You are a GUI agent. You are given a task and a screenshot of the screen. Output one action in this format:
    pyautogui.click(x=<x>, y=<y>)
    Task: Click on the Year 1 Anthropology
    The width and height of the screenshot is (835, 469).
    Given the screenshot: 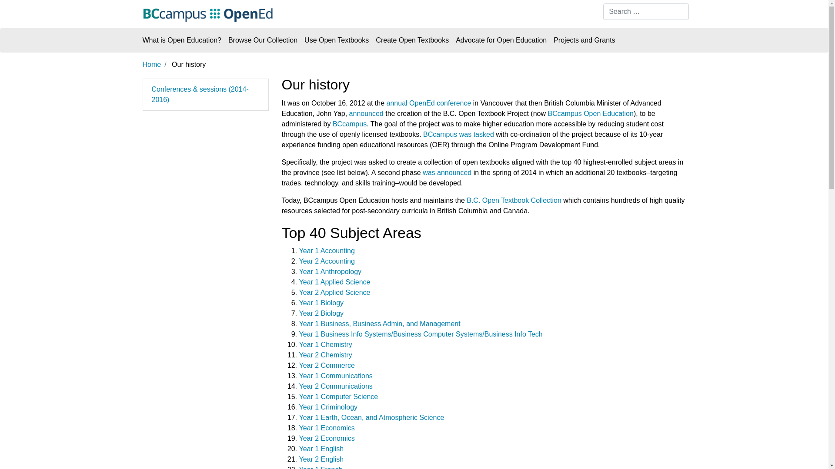 What is the action you would take?
    pyautogui.click(x=331, y=272)
    